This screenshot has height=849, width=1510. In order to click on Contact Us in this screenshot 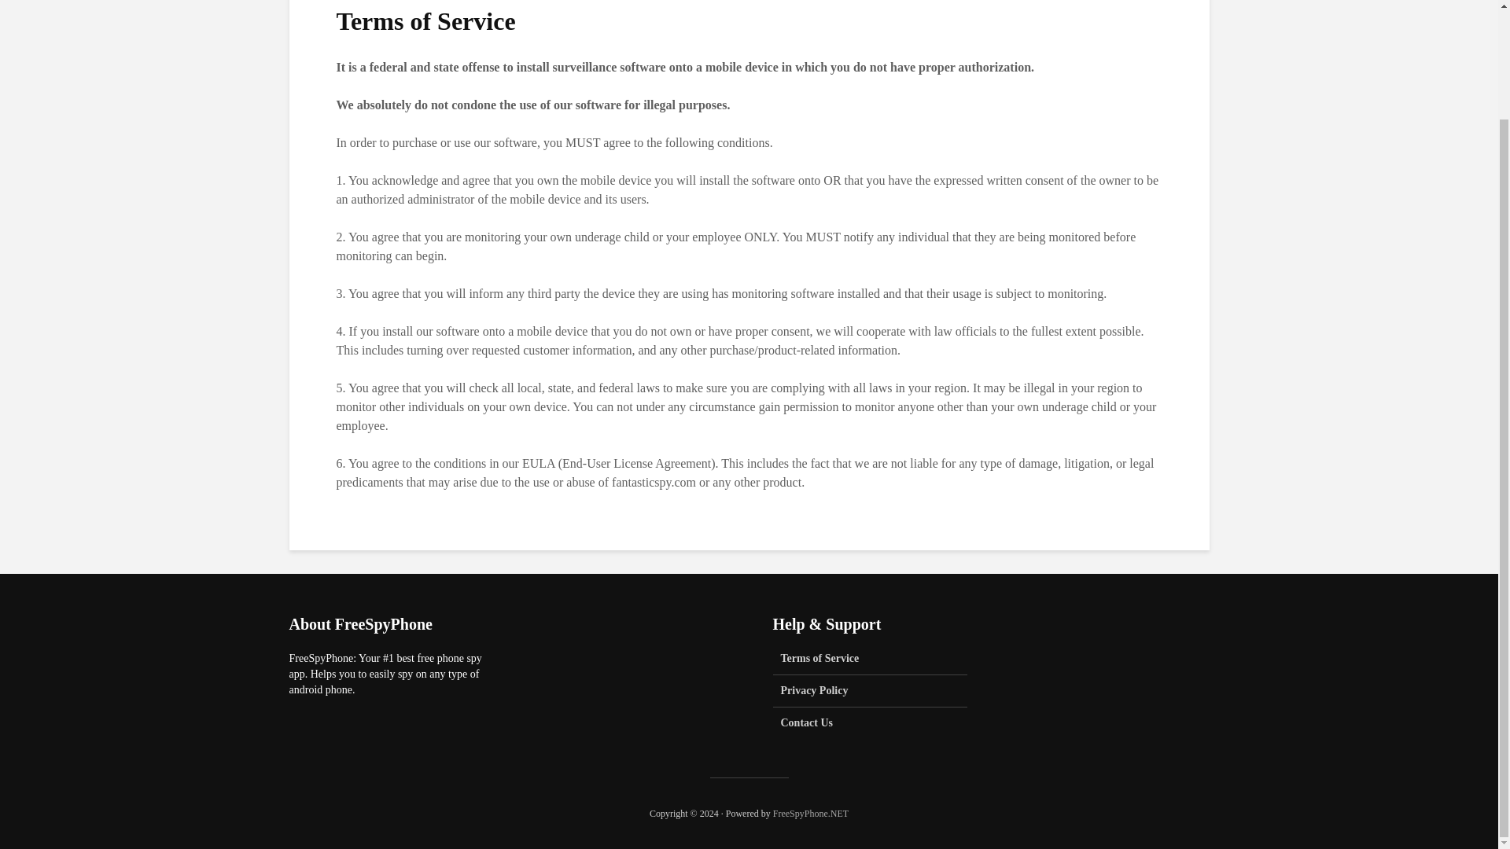, I will do `click(870, 722)`.